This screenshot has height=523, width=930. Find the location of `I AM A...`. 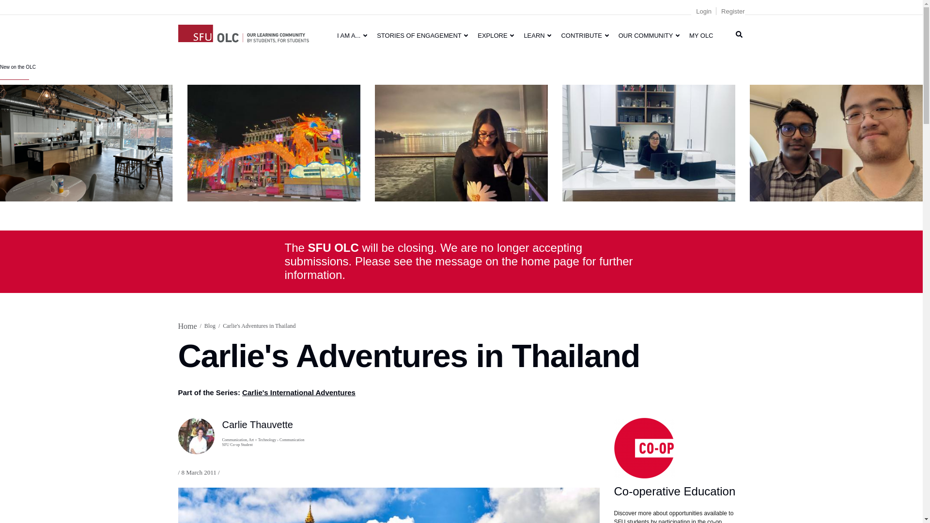

I AM A... is located at coordinates (352, 35).